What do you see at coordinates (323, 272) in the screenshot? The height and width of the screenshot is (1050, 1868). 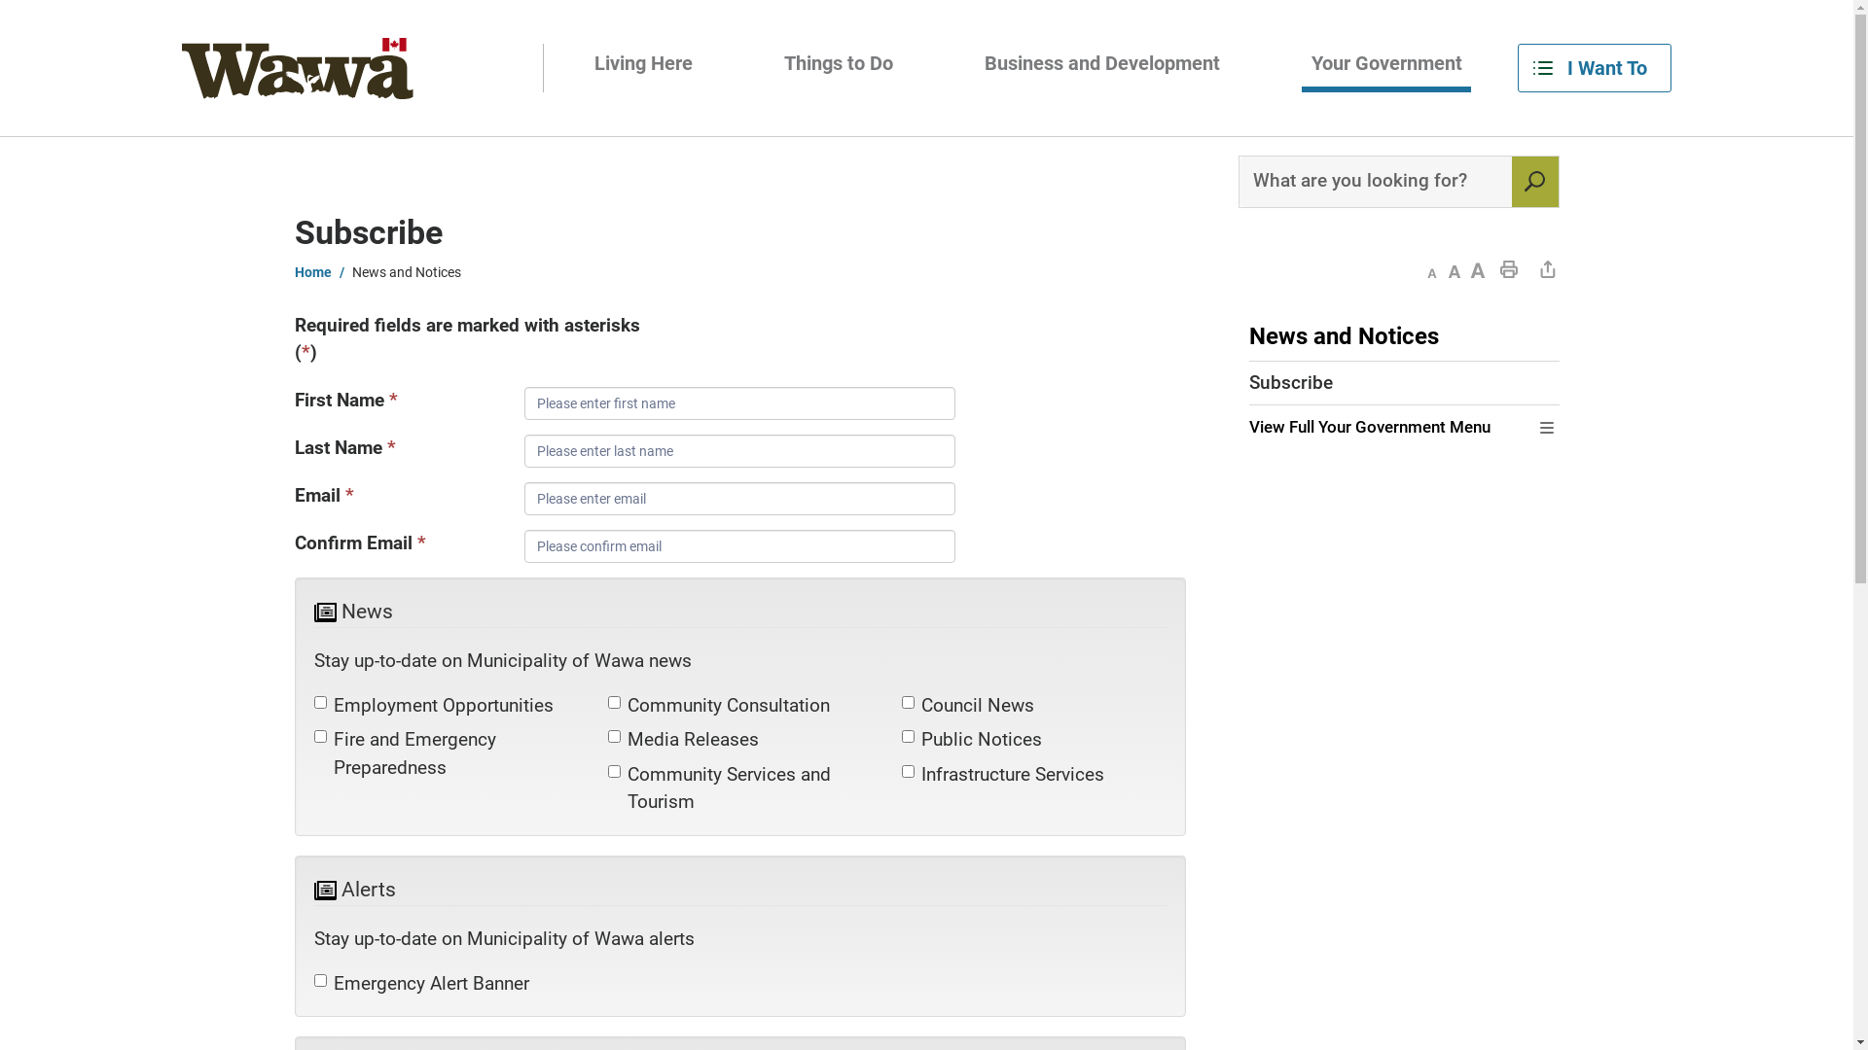 I see `Home` at bounding box center [323, 272].